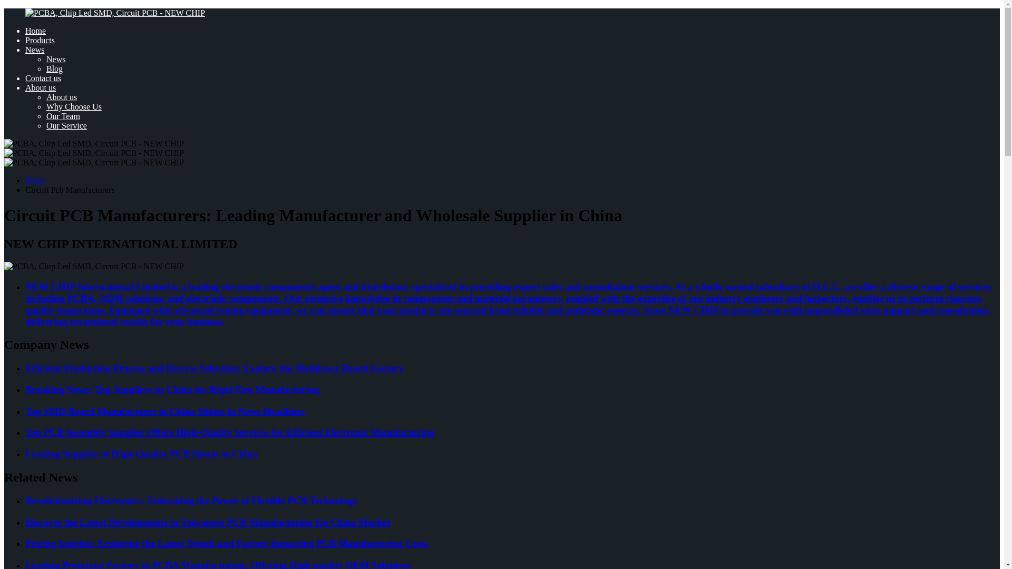 The image size is (1012, 569). Describe the element at coordinates (35, 180) in the screenshot. I see `Home` at that location.